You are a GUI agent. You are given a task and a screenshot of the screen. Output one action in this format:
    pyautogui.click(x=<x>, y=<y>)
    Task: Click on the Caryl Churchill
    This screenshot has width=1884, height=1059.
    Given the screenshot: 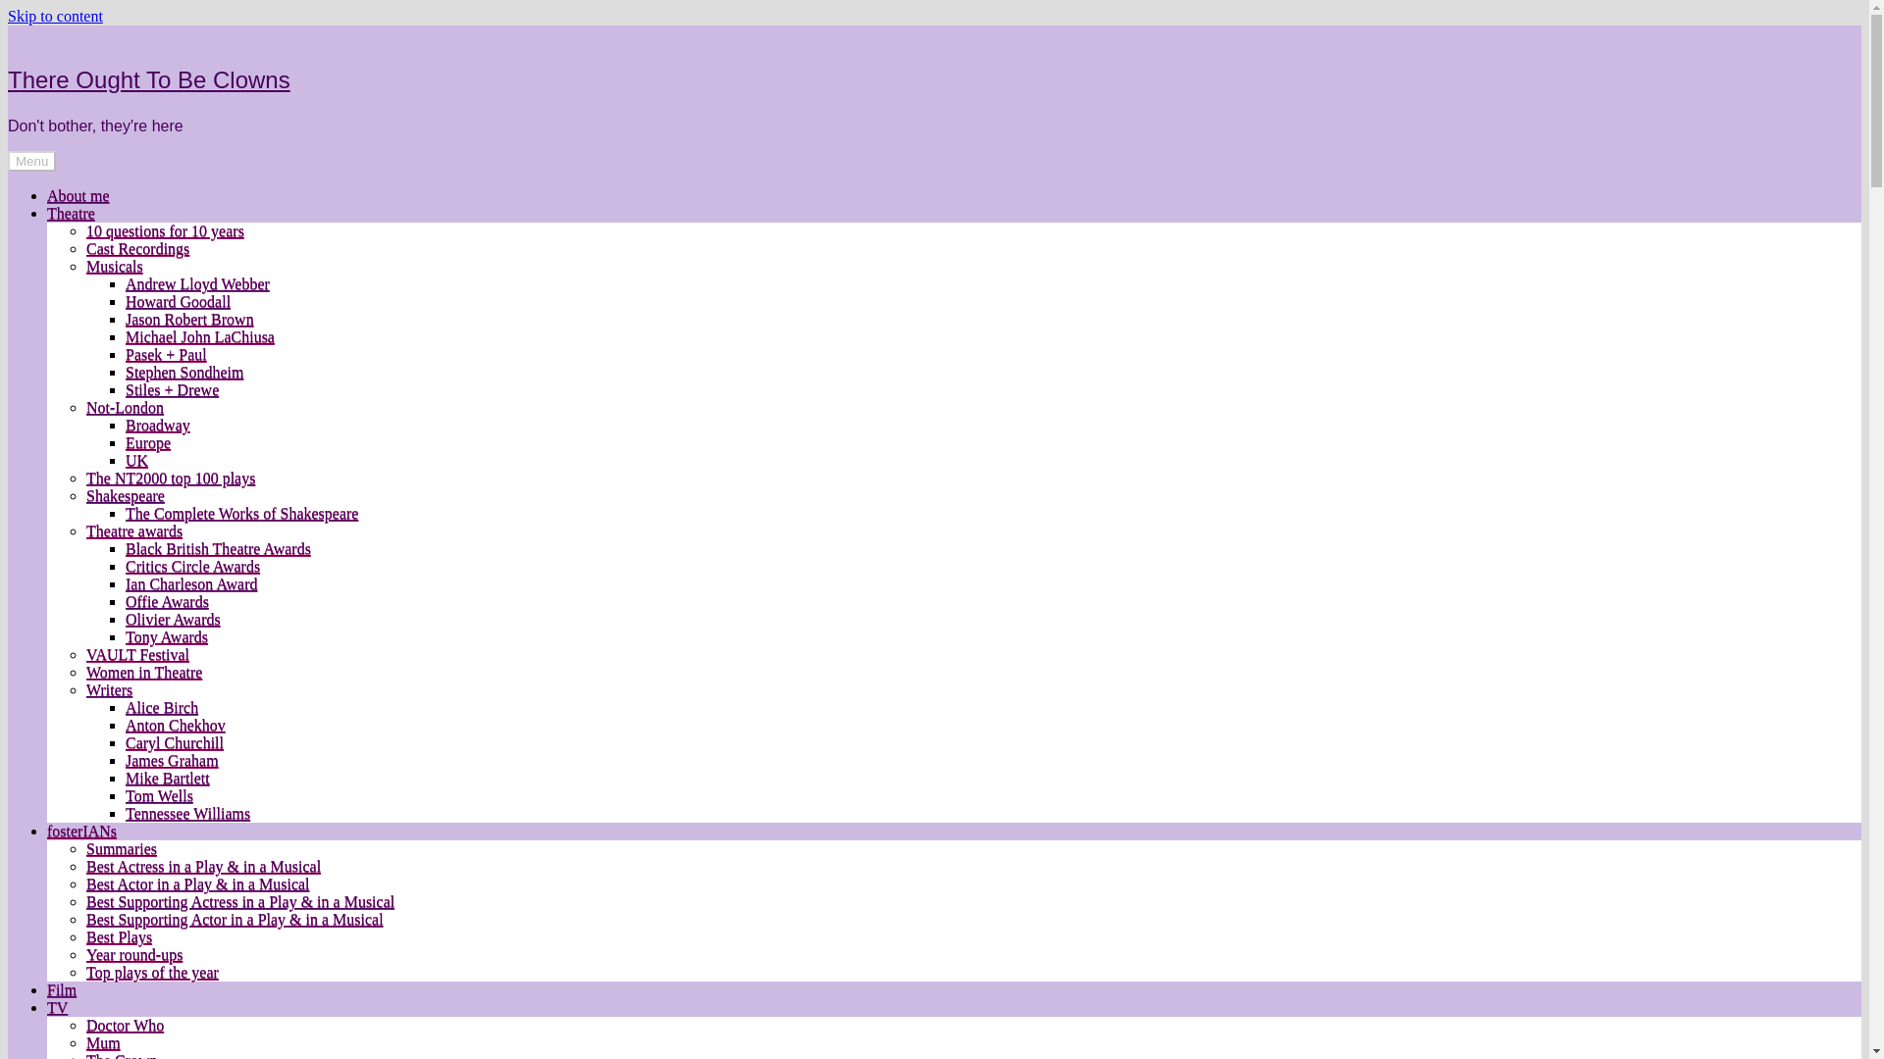 What is the action you would take?
    pyautogui.click(x=175, y=742)
    